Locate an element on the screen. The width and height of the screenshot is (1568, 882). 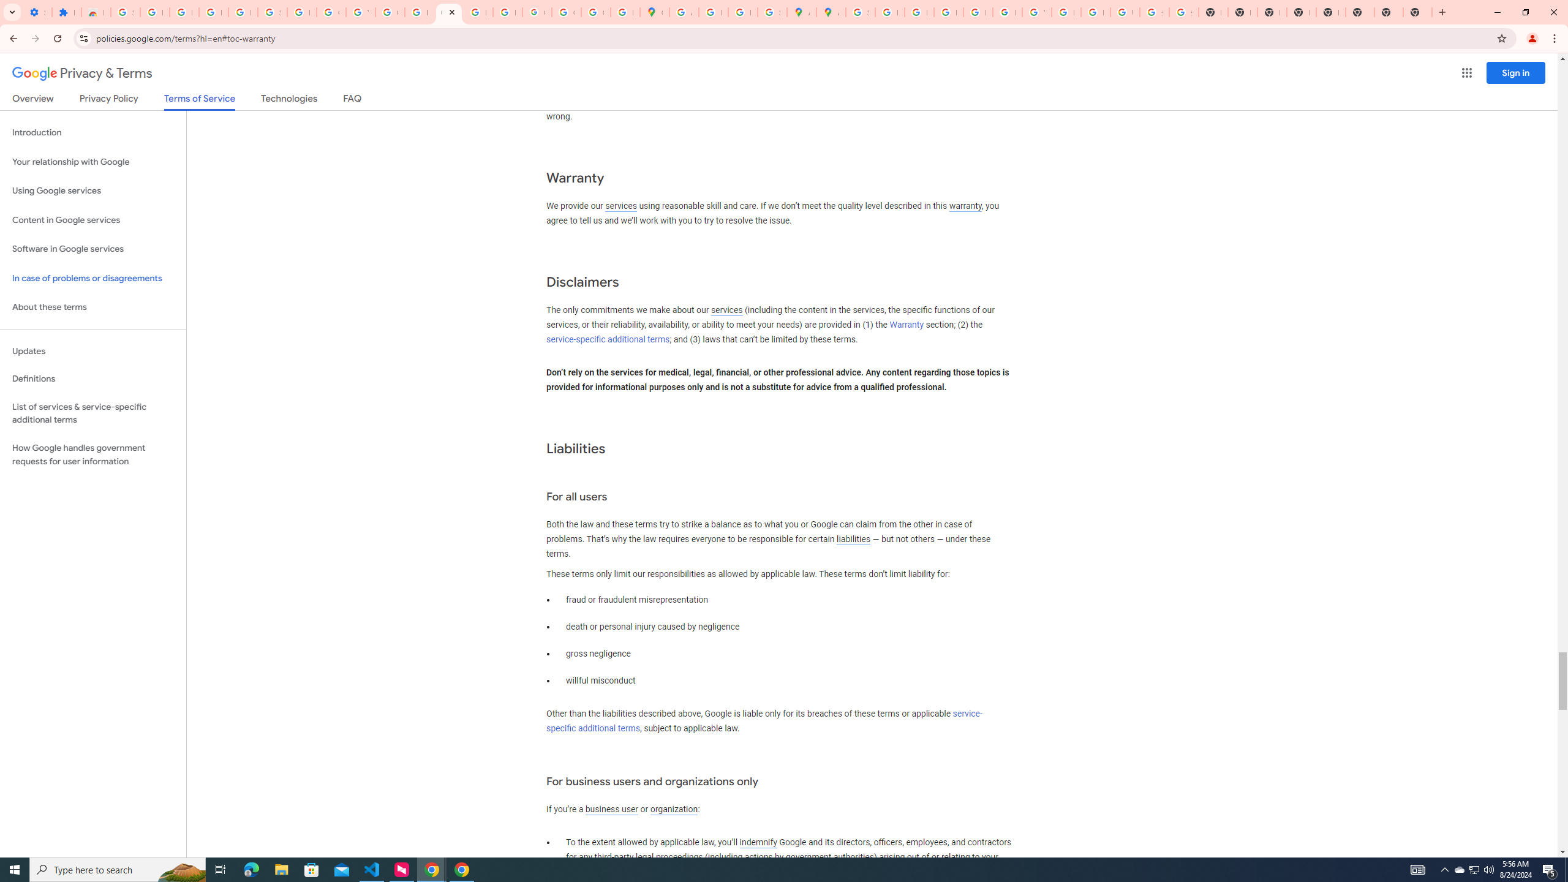
Privacy & Terms is located at coordinates (82, 73).